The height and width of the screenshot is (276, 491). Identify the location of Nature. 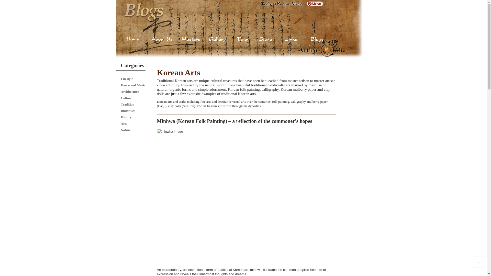
(126, 130).